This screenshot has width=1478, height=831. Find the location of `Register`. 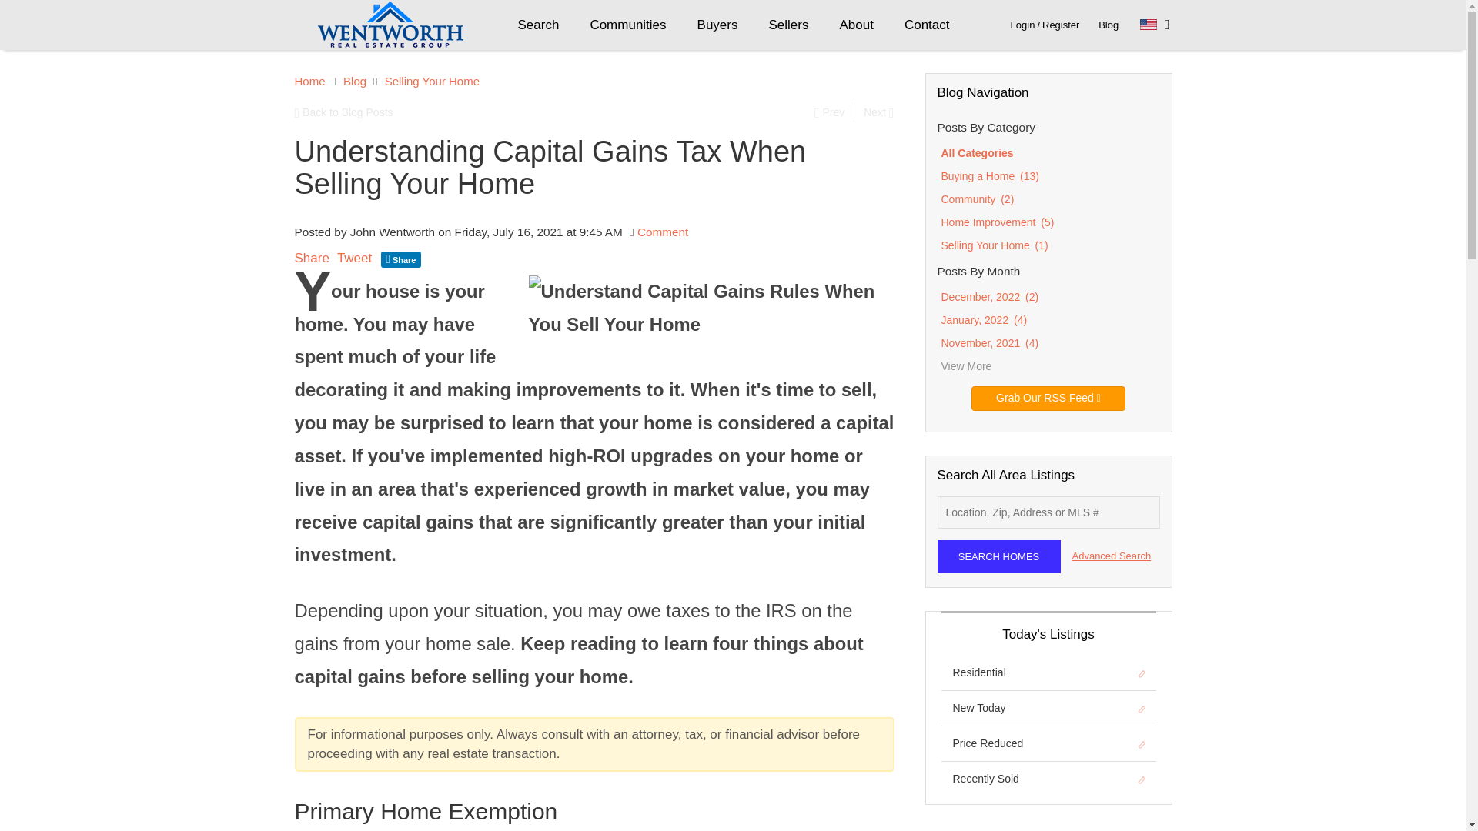

Register is located at coordinates (1060, 25).